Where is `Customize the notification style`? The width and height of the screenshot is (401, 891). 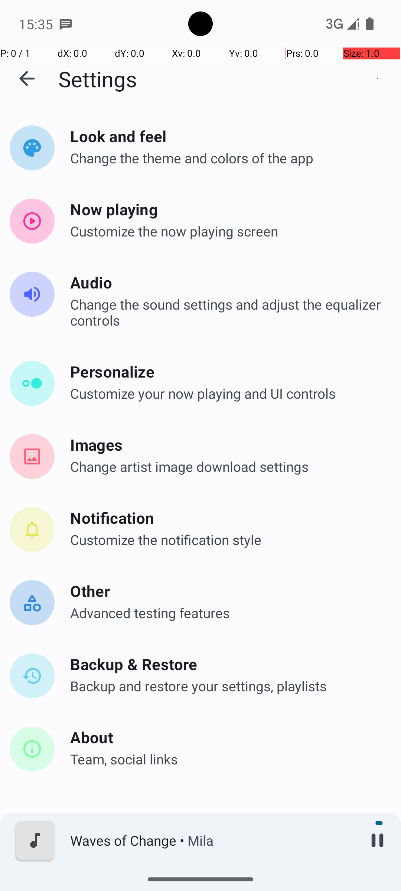 Customize the notification style is located at coordinates (227, 540).